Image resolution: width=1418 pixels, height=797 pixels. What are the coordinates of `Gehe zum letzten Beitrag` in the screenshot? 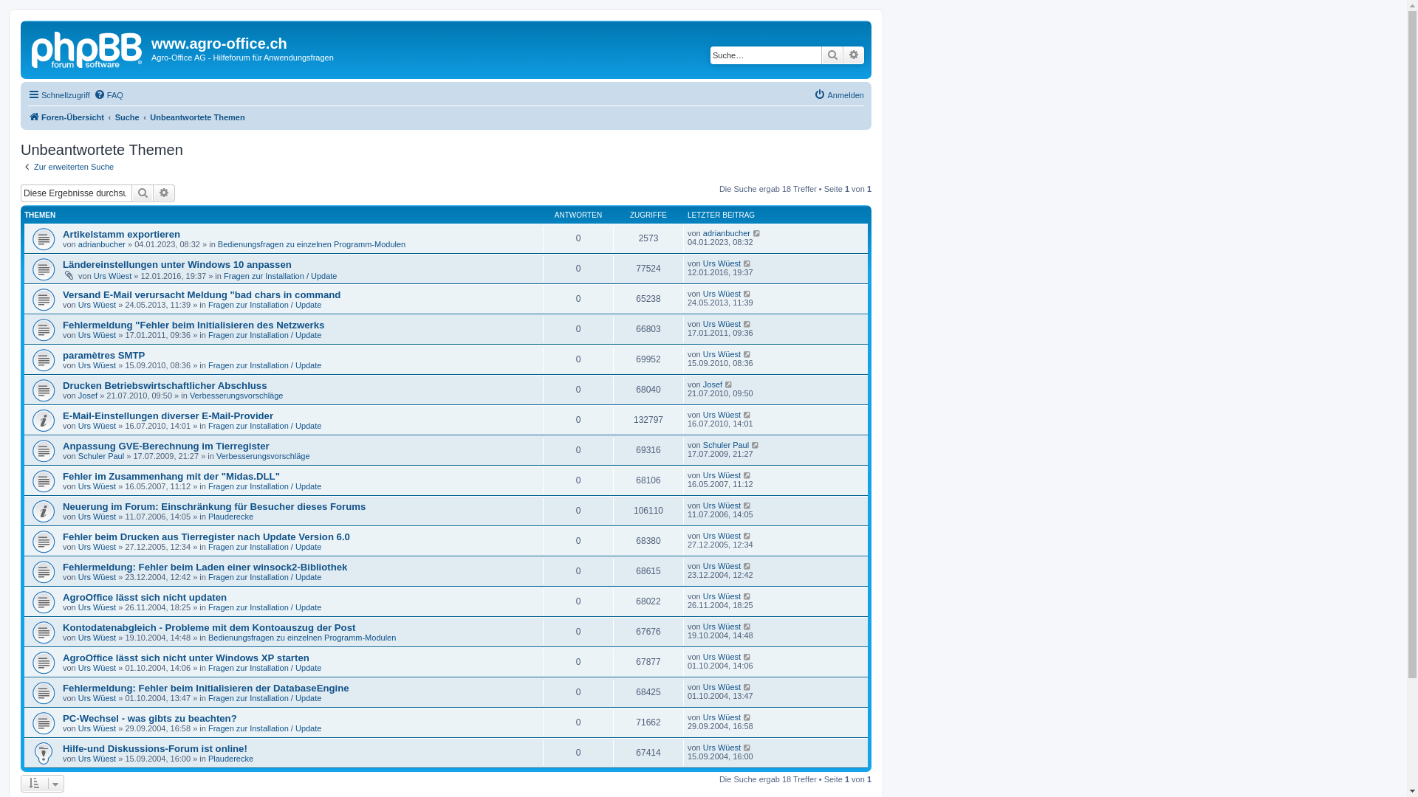 It's located at (747, 566).